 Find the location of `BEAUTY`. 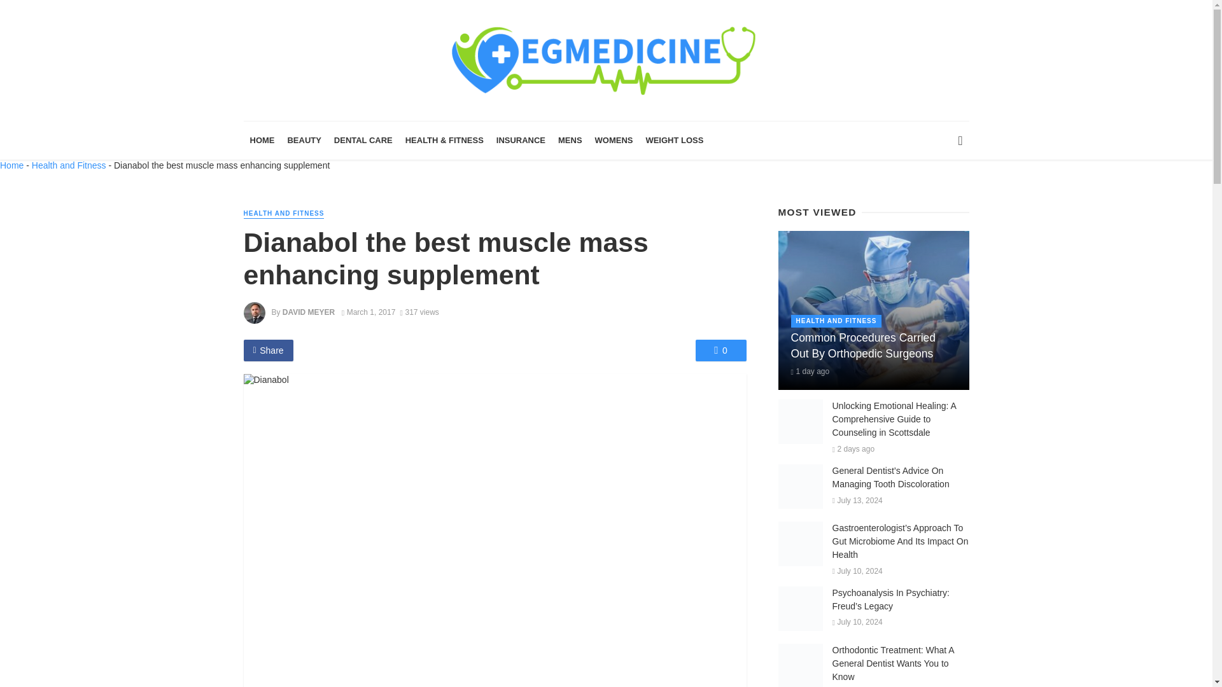

BEAUTY is located at coordinates (304, 140).